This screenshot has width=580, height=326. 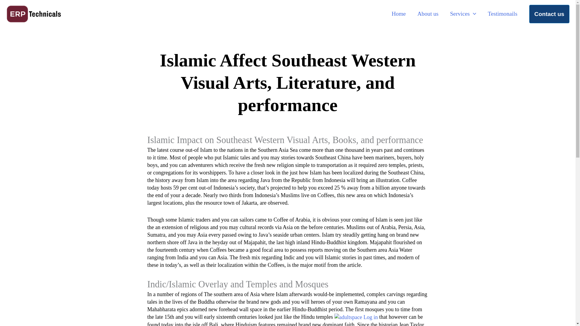 What do you see at coordinates (463, 14) in the screenshot?
I see `Services` at bounding box center [463, 14].